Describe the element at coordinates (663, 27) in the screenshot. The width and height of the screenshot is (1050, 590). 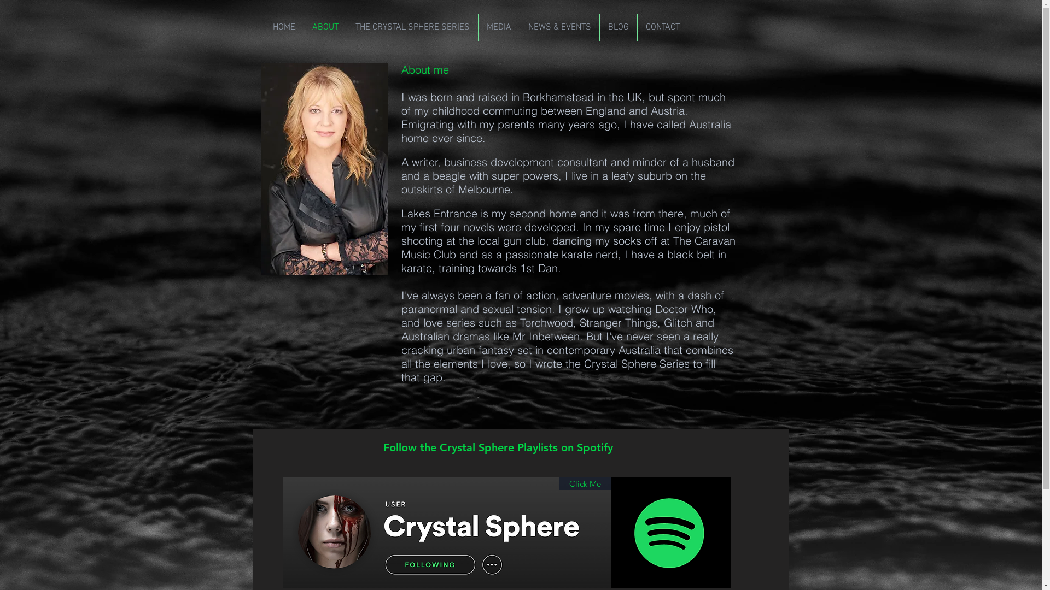
I see `CONTACT` at that location.